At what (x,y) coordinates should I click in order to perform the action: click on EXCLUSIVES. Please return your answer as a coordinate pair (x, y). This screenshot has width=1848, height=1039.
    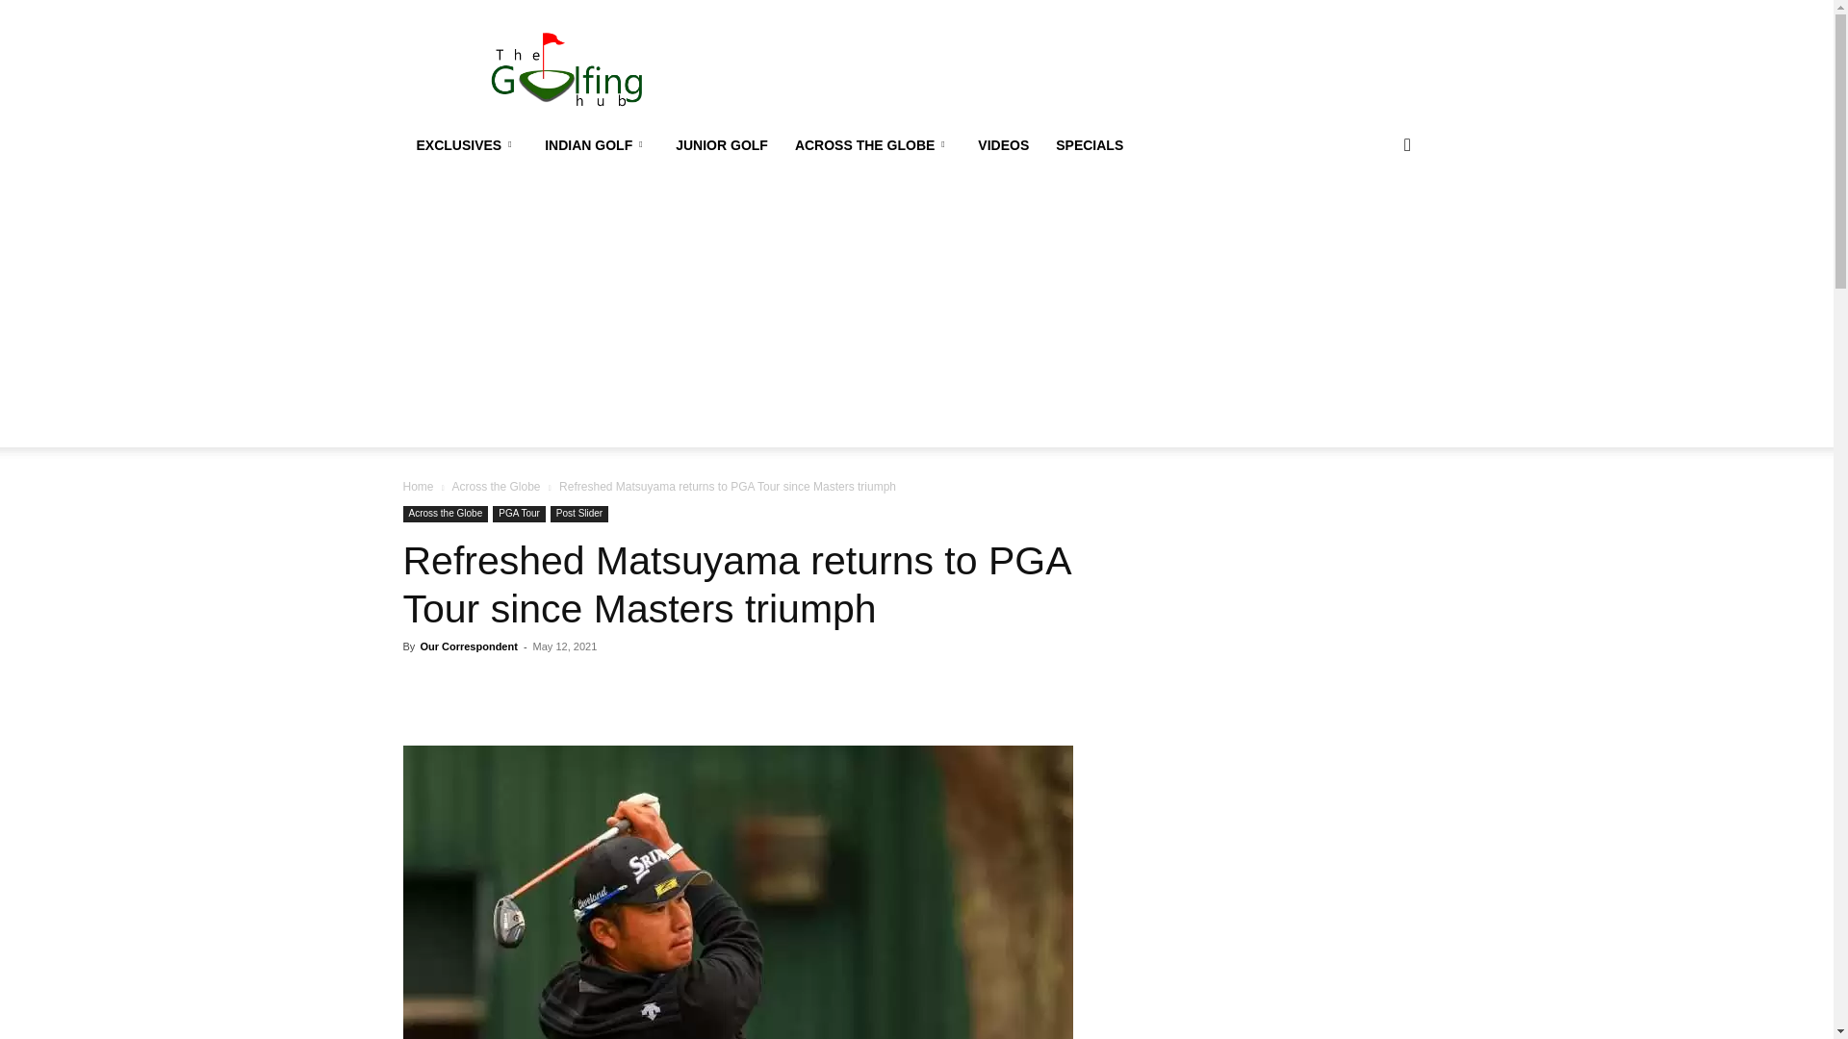
    Looking at the image, I should click on (467, 144).